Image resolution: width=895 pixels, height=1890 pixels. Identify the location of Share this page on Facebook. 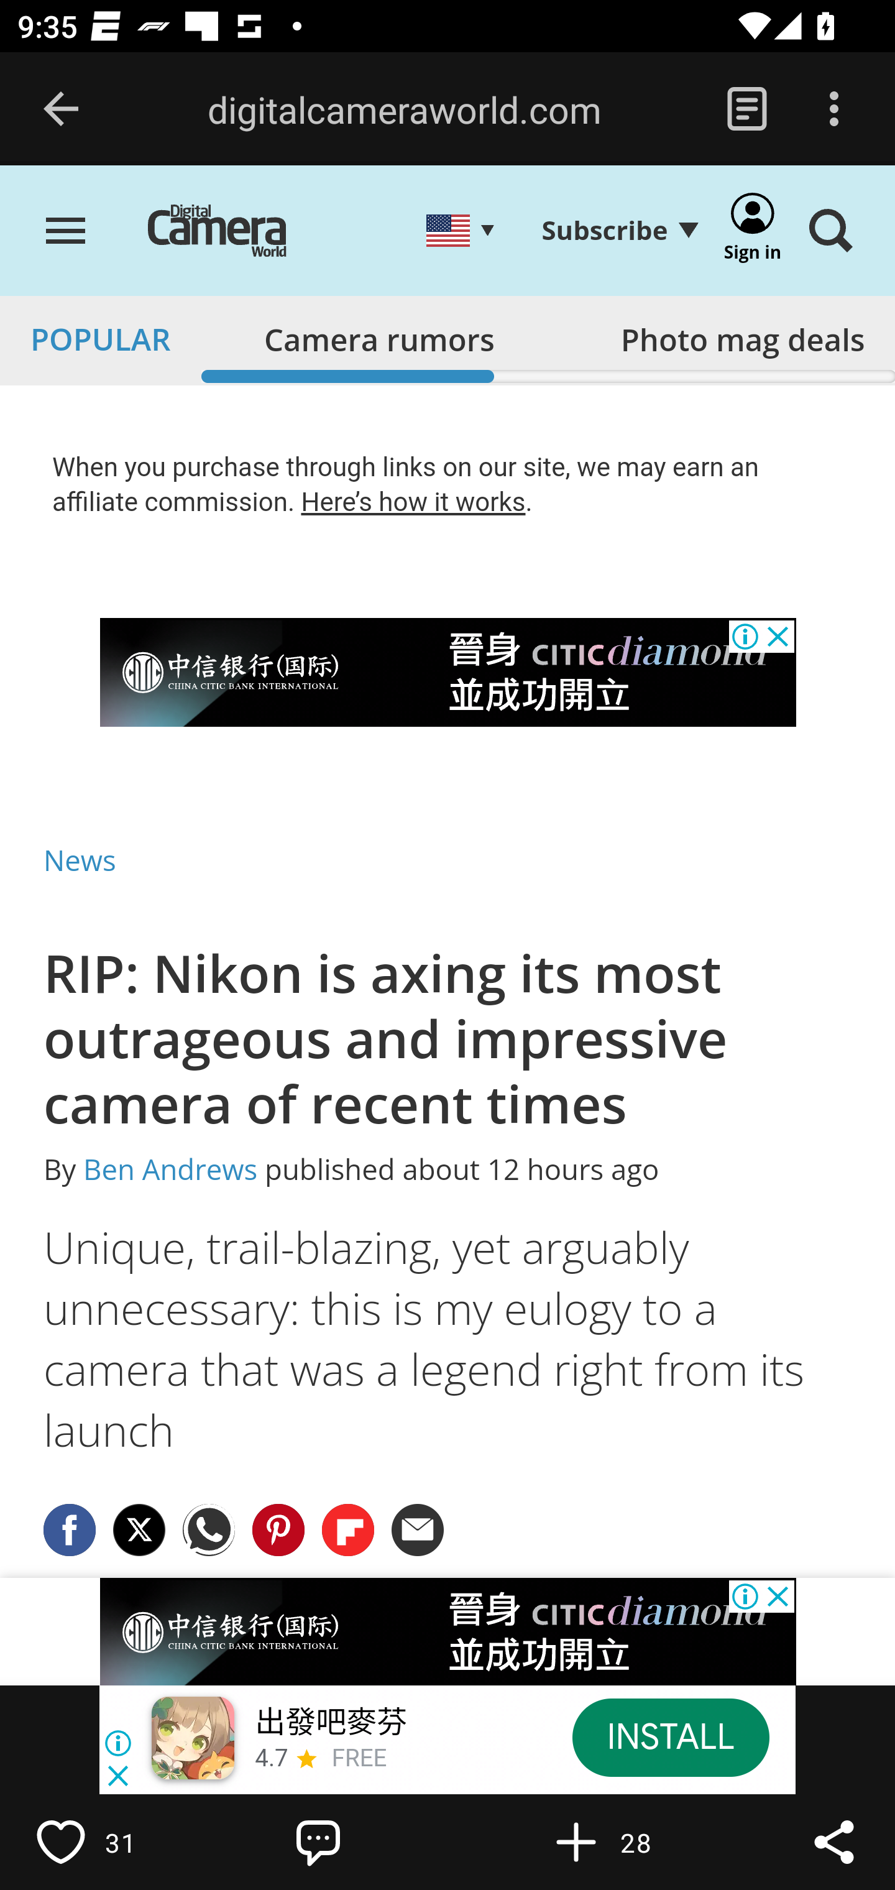
(70, 1528).